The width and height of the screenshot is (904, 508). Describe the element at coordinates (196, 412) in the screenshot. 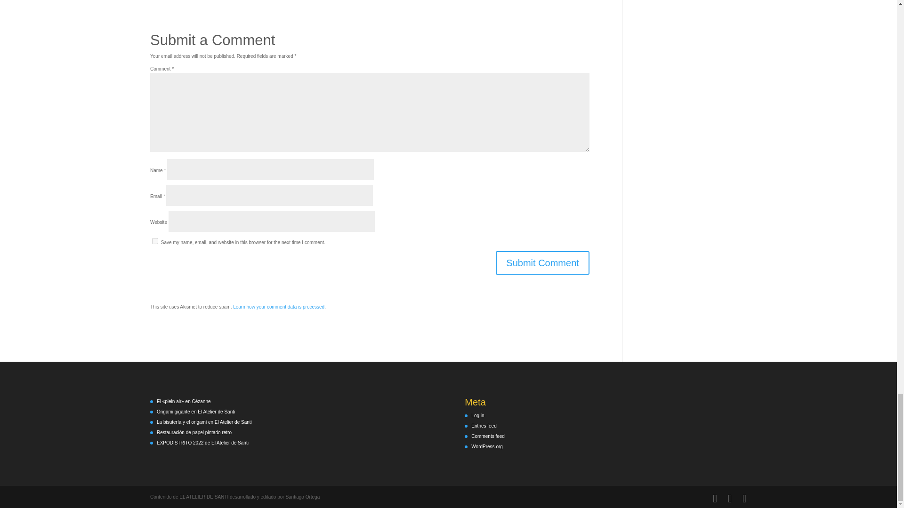

I see `Origami gigante en El Atelier de Santi` at that location.